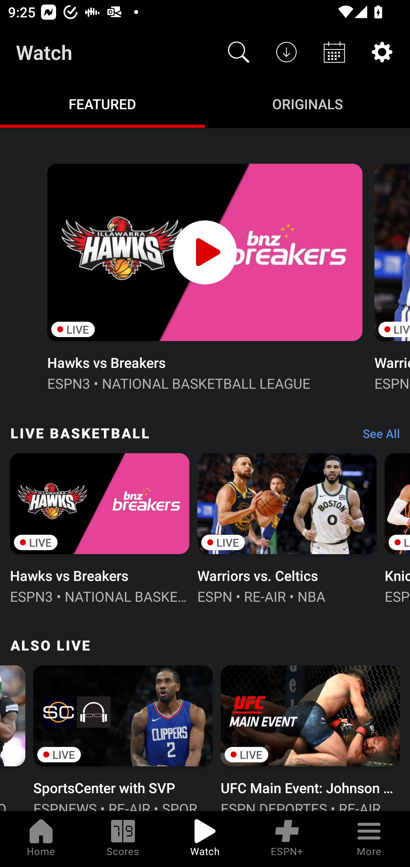  Describe the element at coordinates (369, 839) in the screenshot. I see `More` at that location.